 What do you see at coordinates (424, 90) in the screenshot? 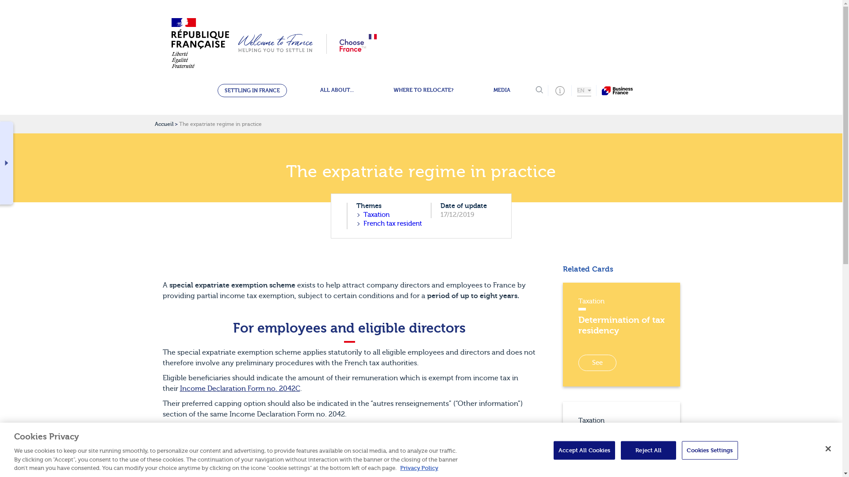
I see `WHERE TO RELOCATE?` at bounding box center [424, 90].